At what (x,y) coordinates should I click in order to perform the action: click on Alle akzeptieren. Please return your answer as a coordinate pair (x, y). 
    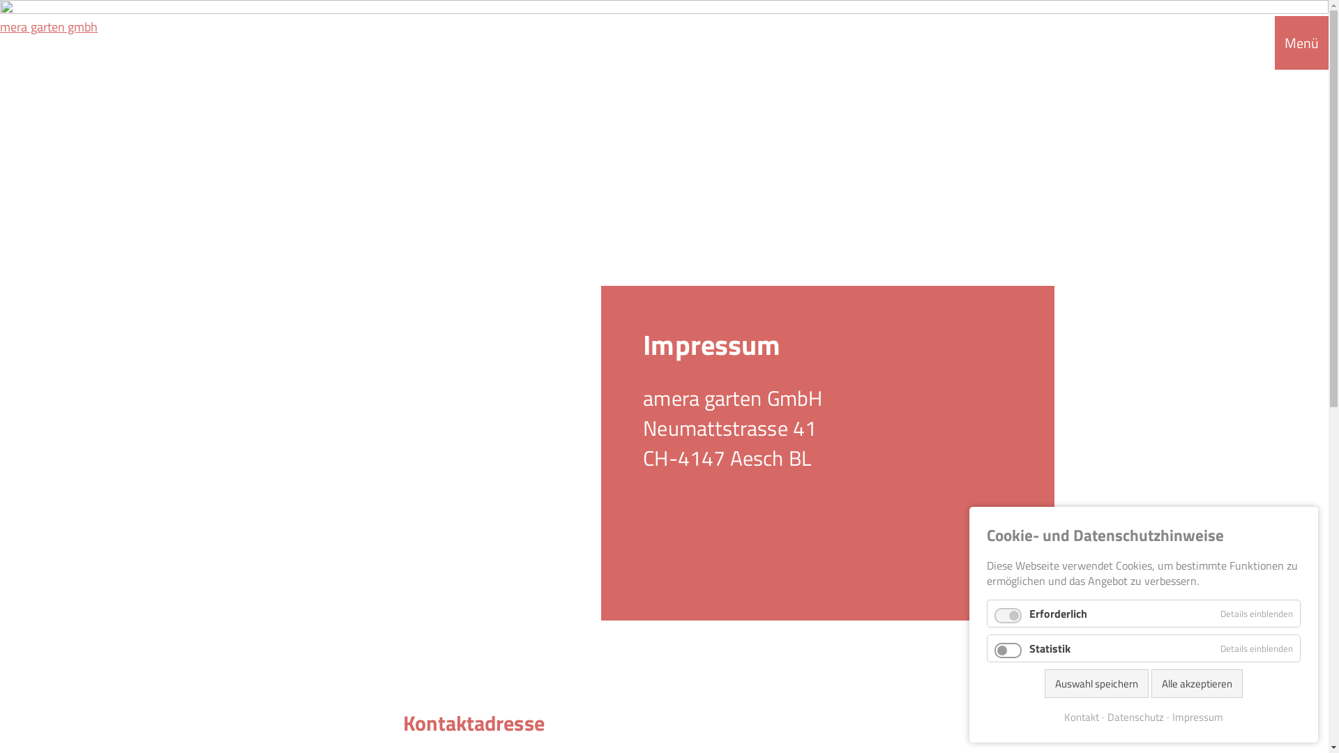
    Looking at the image, I should click on (1197, 683).